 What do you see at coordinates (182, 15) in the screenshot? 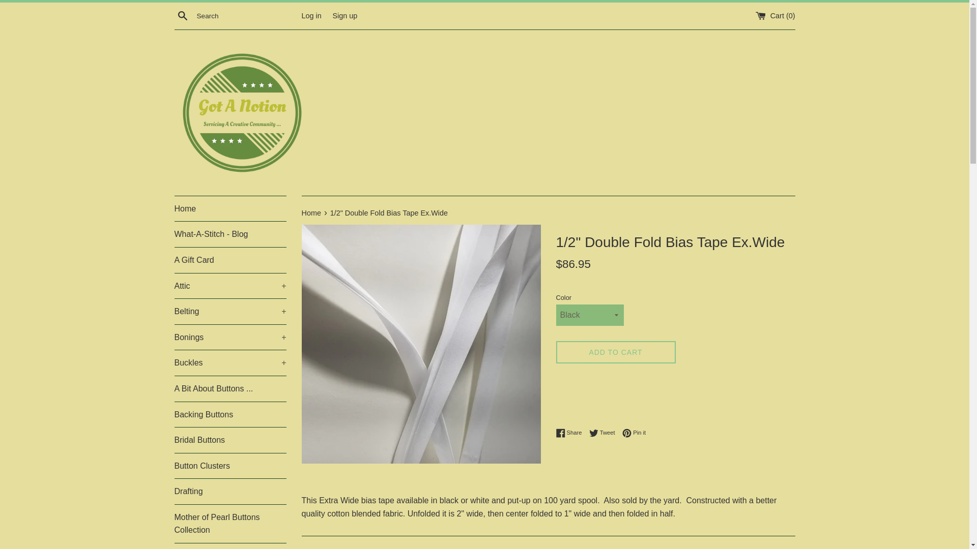
I see `Search` at bounding box center [182, 15].